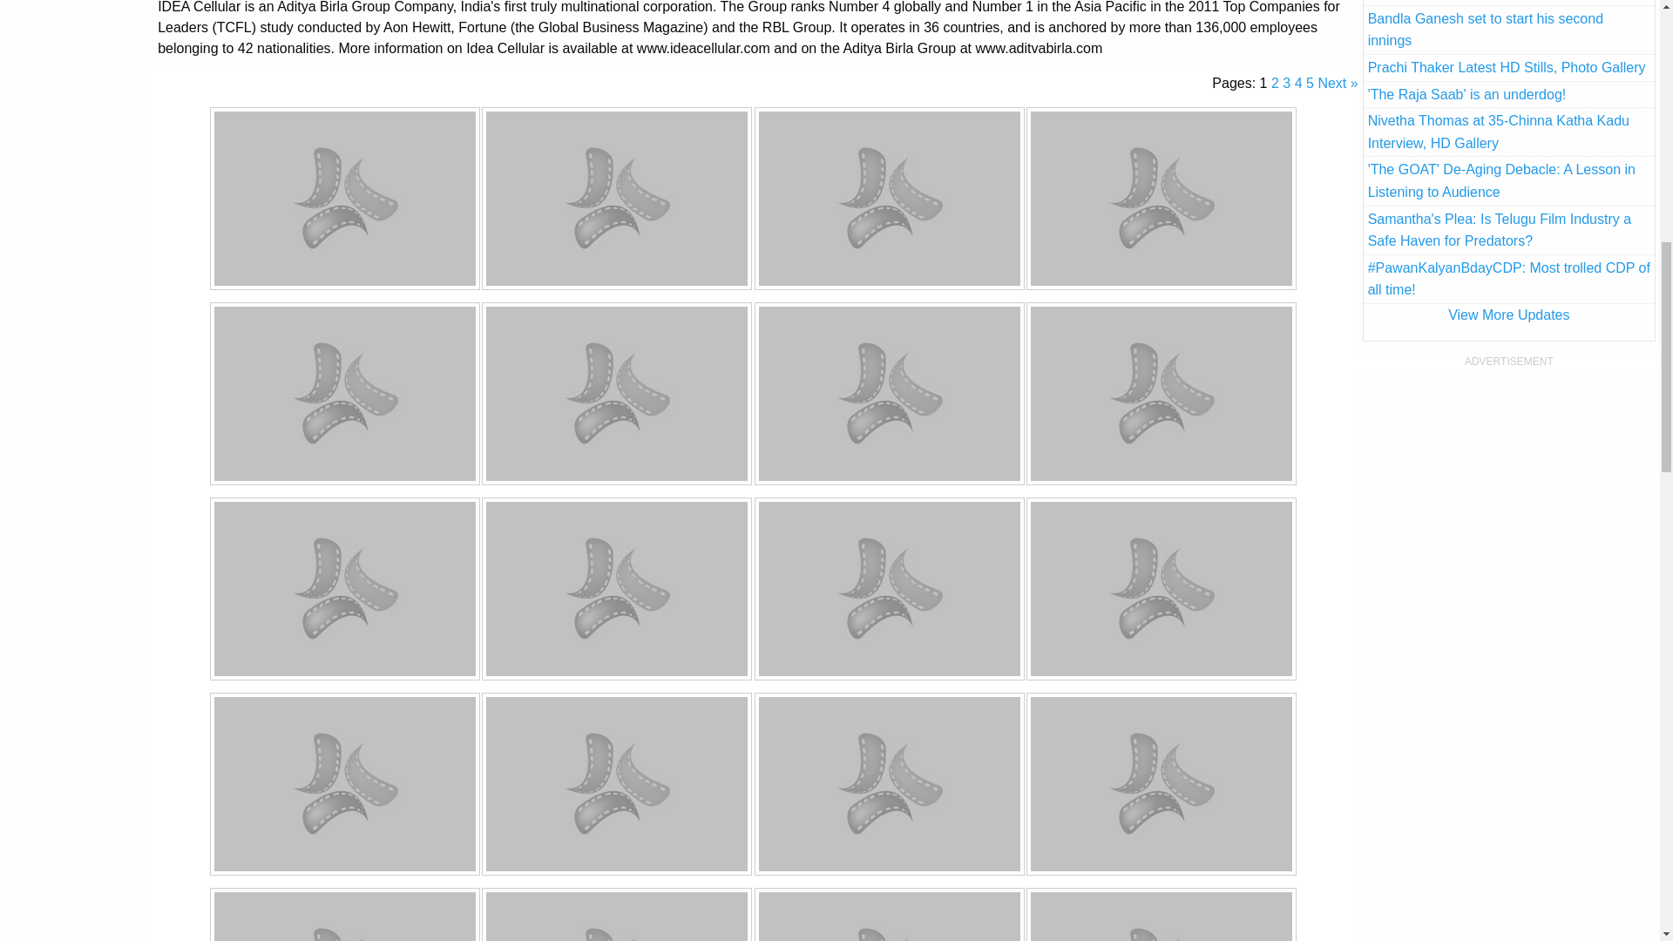 The image size is (1673, 941). I want to click on 61st Idea Filmfare Awards 2013 Nominations Press Meet, so click(344, 199).